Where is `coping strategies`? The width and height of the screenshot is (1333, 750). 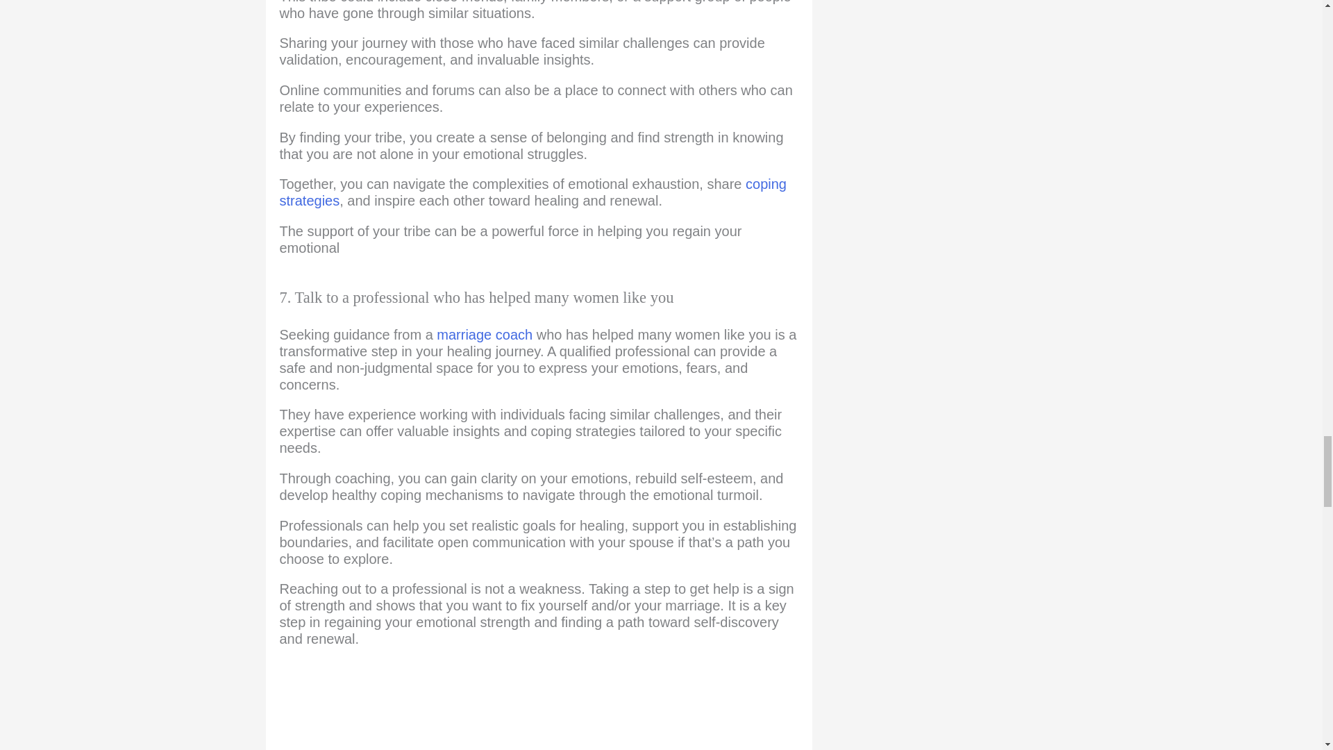 coping strategies is located at coordinates (532, 192).